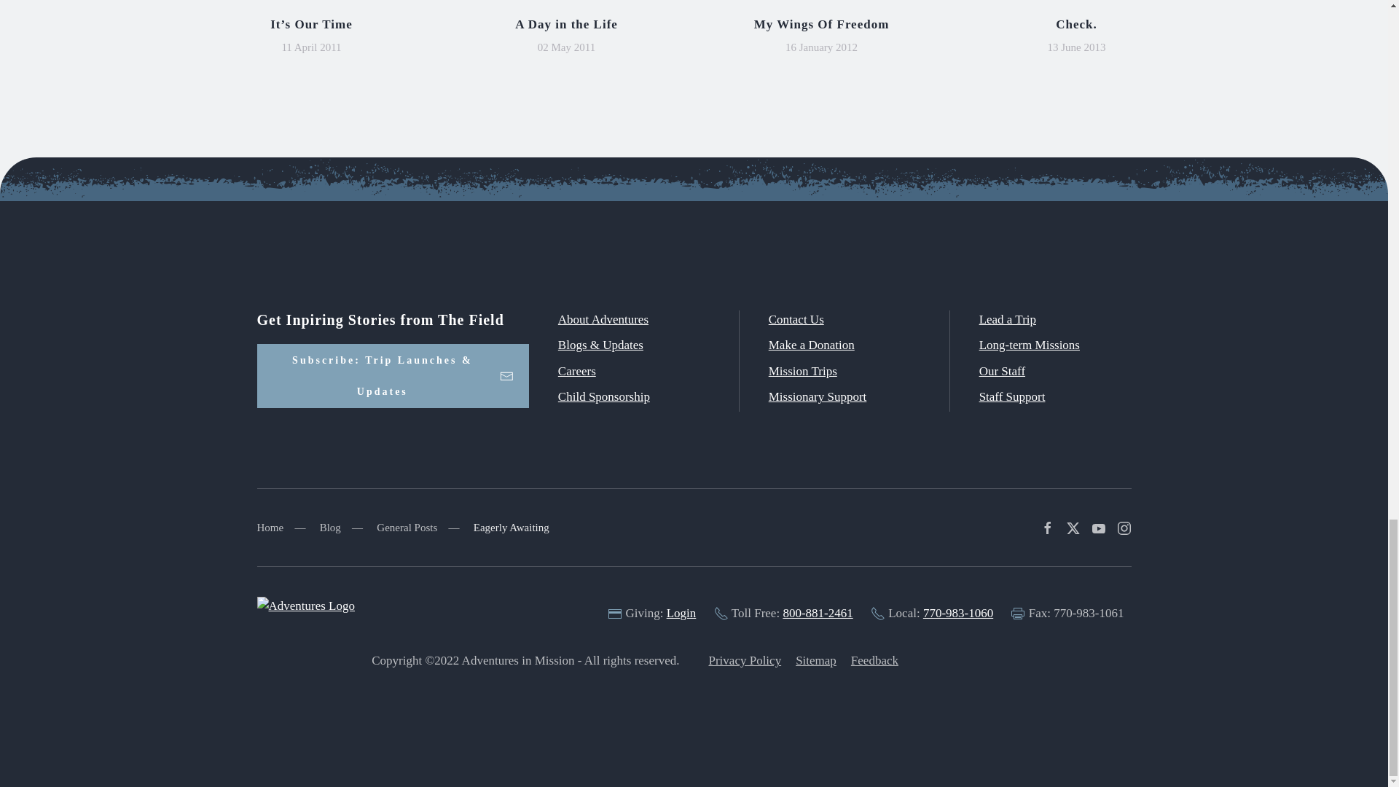 Image resolution: width=1399 pixels, height=787 pixels. I want to click on Careers, so click(577, 372).